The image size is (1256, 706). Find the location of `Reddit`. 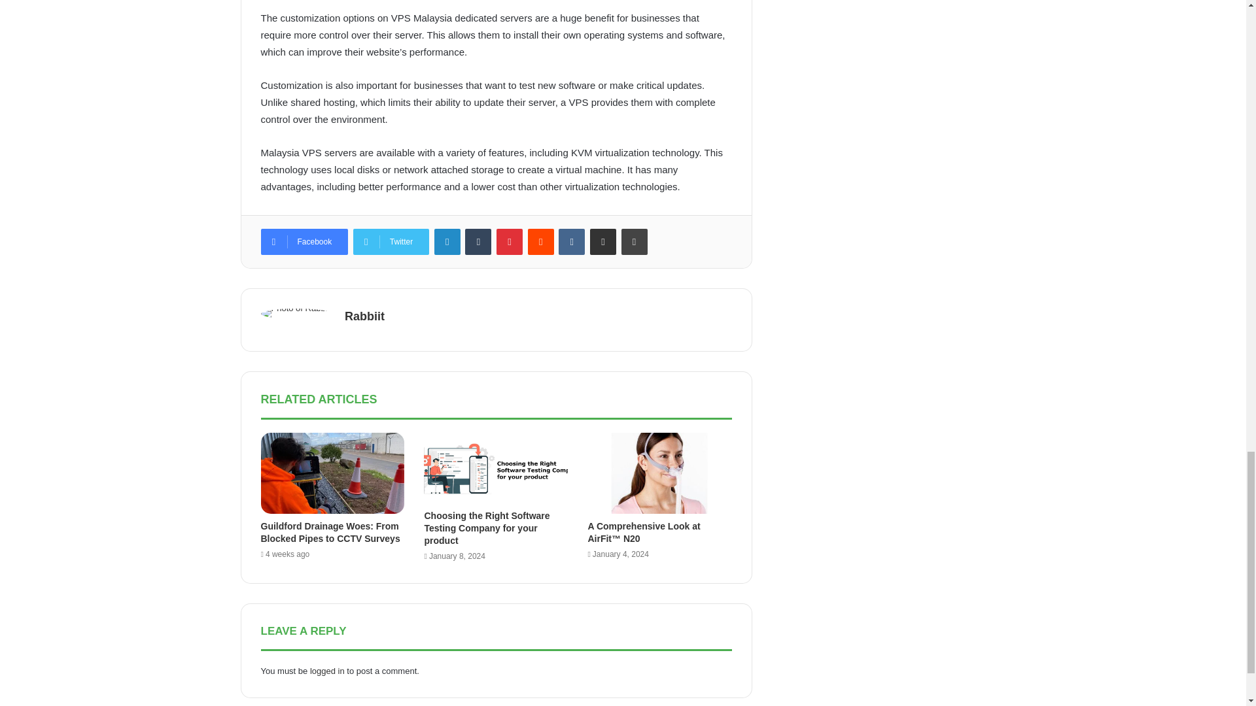

Reddit is located at coordinates (540, 241).